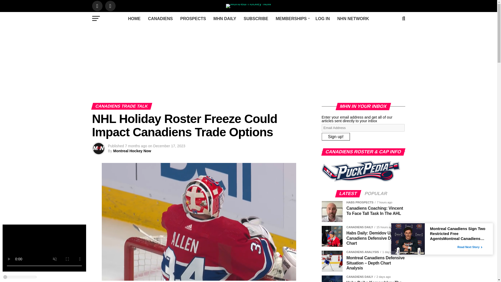 The image size is (501, 282). I want to click on MEMBERSHIPS, so click(292, 19).